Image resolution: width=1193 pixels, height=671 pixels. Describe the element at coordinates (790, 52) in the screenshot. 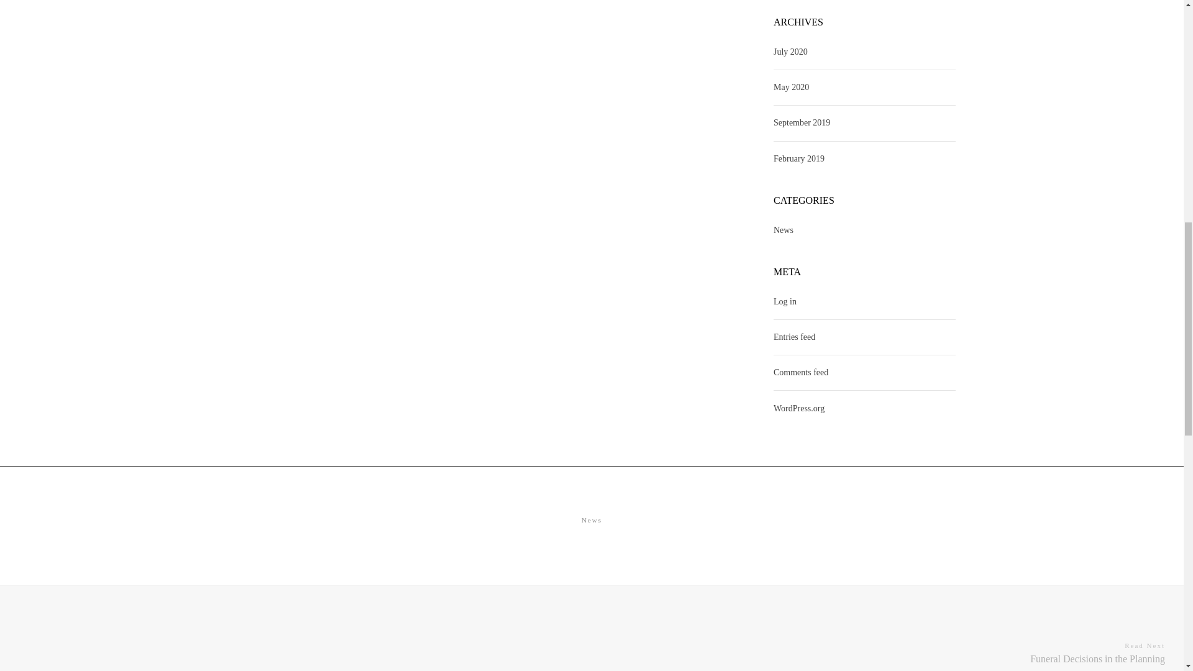

I see `July 2020` at that location.